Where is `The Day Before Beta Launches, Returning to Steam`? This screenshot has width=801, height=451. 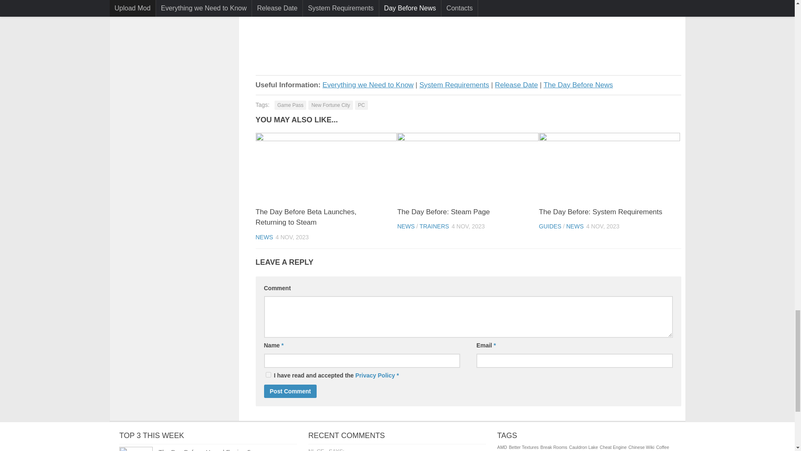
The Day Before Beta Launches, Returning to Steam is located at coordinates (306, 217).